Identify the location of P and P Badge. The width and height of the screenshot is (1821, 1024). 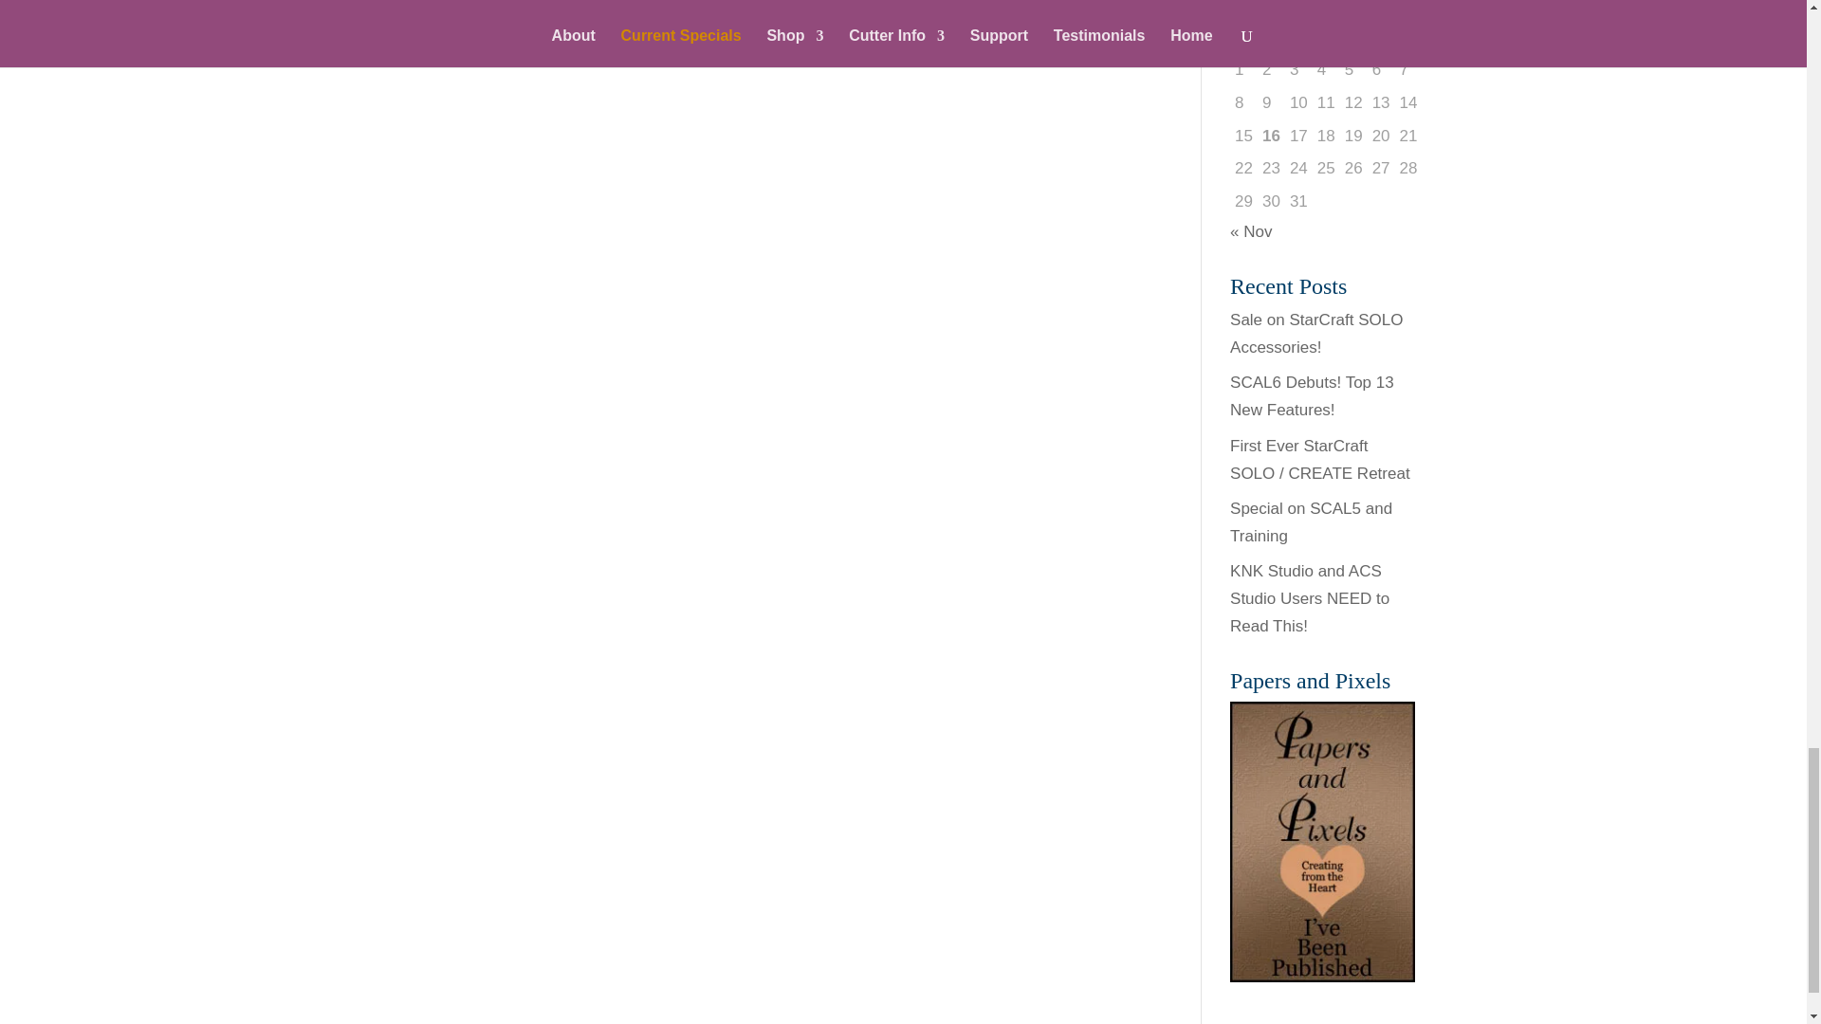
(1322, 841).